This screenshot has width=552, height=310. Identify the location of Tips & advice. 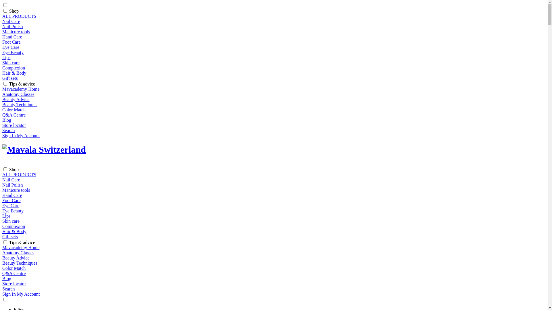
(22, 242).